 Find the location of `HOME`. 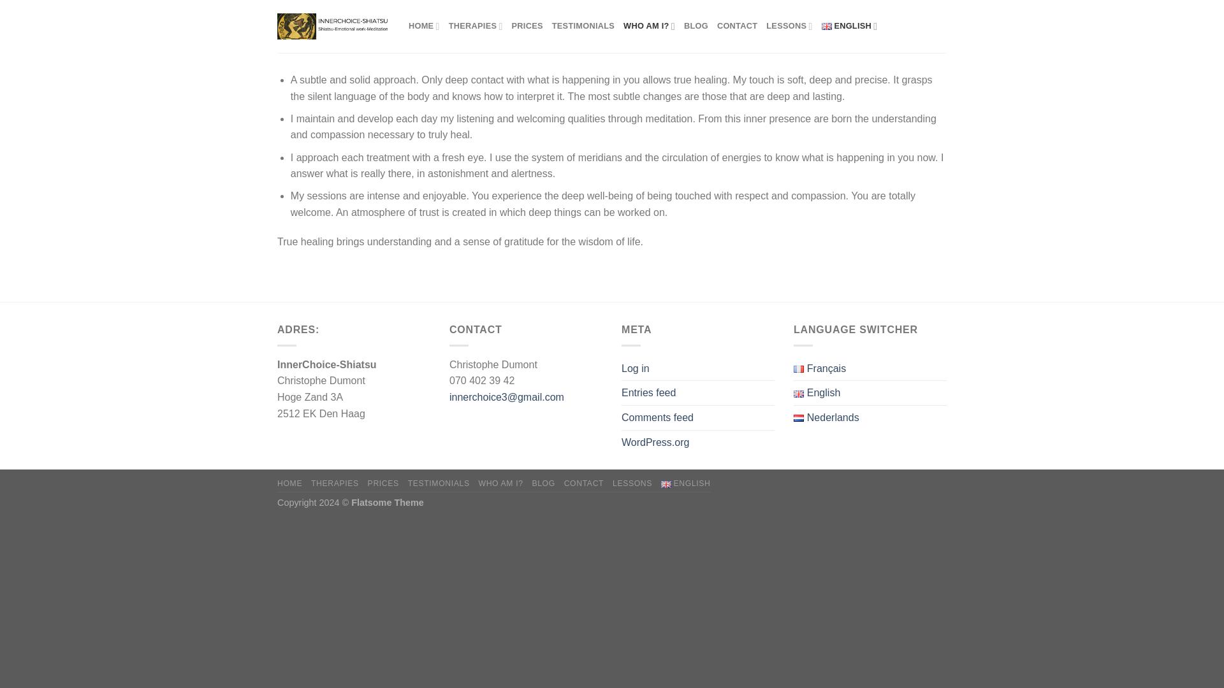

HOME is located at coordinates (424, 25).